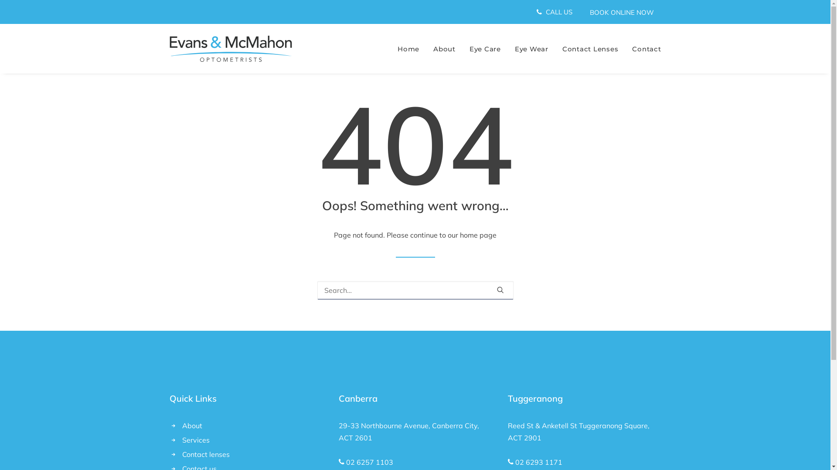 Image resolution: width=837 pixels, height=470 pixels. Describe the element at coordinates (192, 426) in the screenshot. I see `About` at that location.